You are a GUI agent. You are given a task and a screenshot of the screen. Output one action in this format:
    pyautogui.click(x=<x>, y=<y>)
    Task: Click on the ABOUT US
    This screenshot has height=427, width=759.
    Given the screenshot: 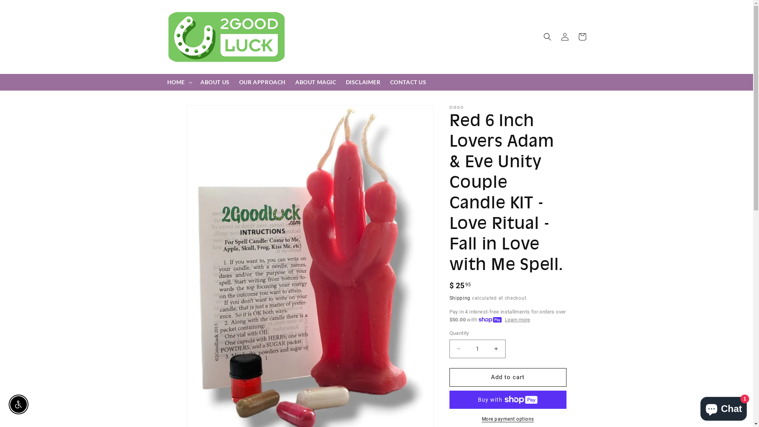 What is the action you would take?
    pyautogui.click(x=215, y=82)
    